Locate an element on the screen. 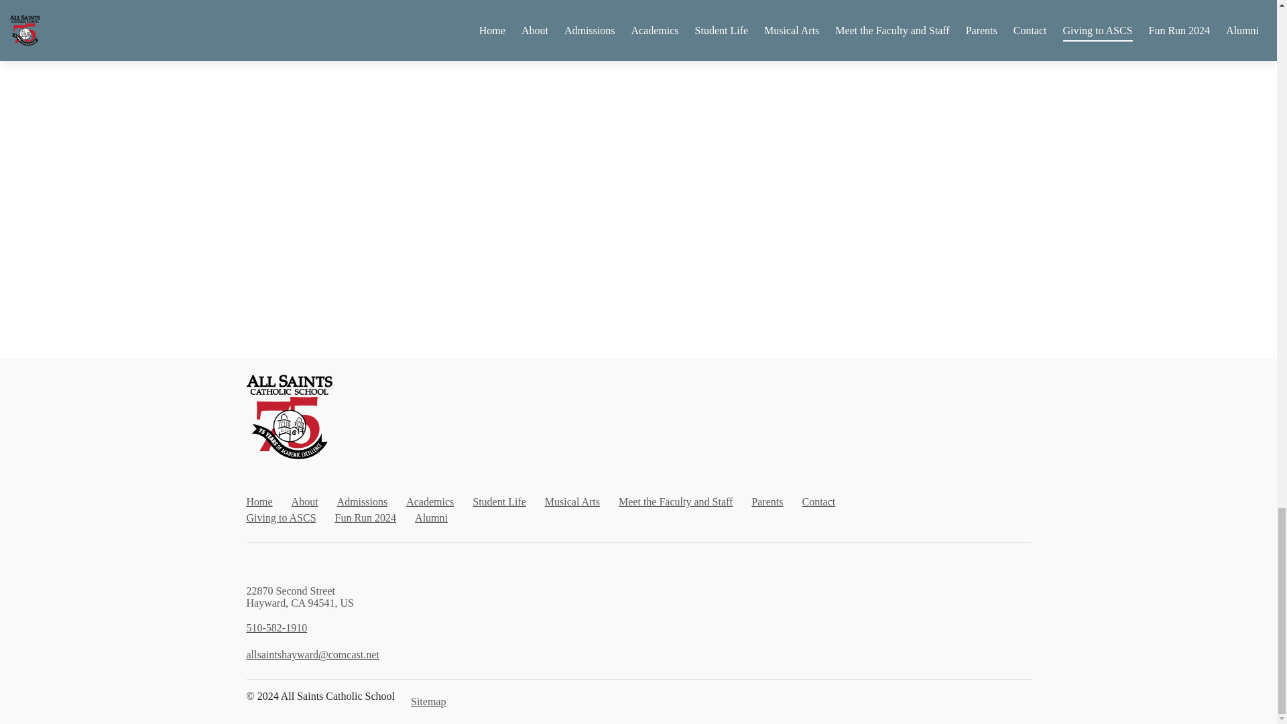  Academics is located at coordinates (430, 501).